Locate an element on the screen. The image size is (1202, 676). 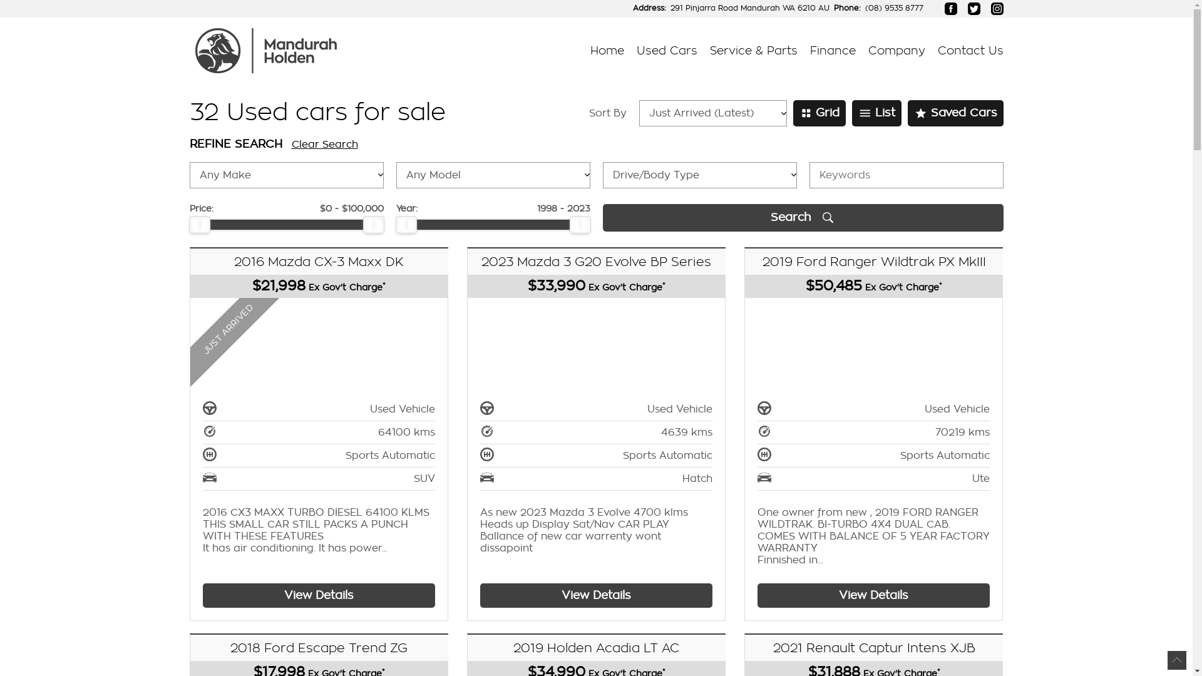
View Details is located at coordinates (319, 596).